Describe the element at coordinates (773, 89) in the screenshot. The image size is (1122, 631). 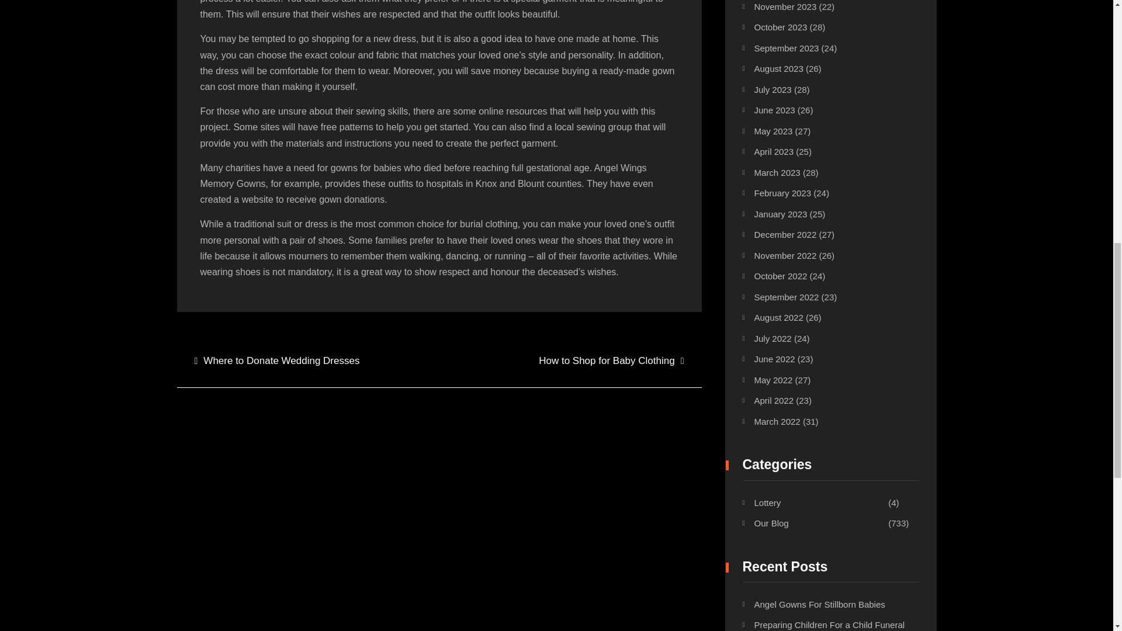
I see `July 2023` at that location.